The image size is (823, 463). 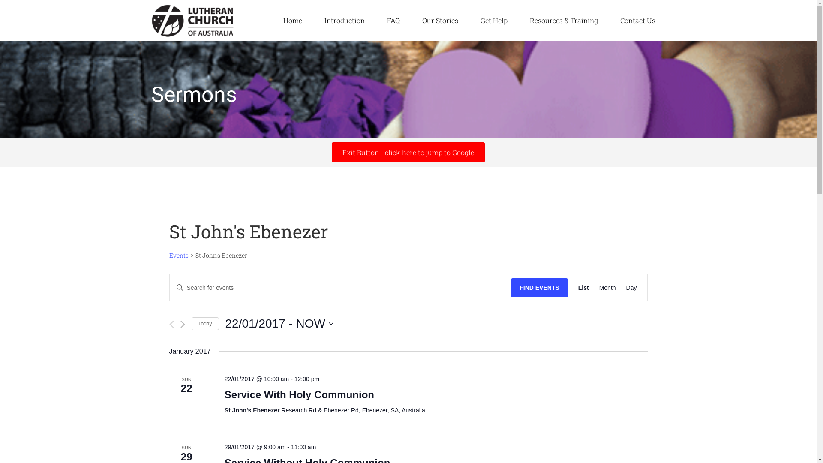 I want to click on Introduction, so click(x=344, y=21).